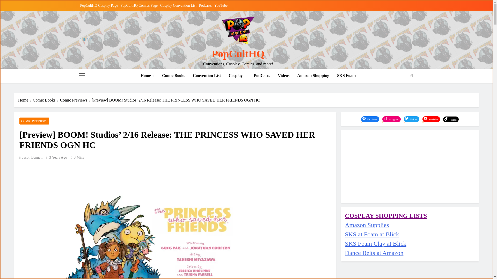  I want to click on Convention List, so click(207, 75).